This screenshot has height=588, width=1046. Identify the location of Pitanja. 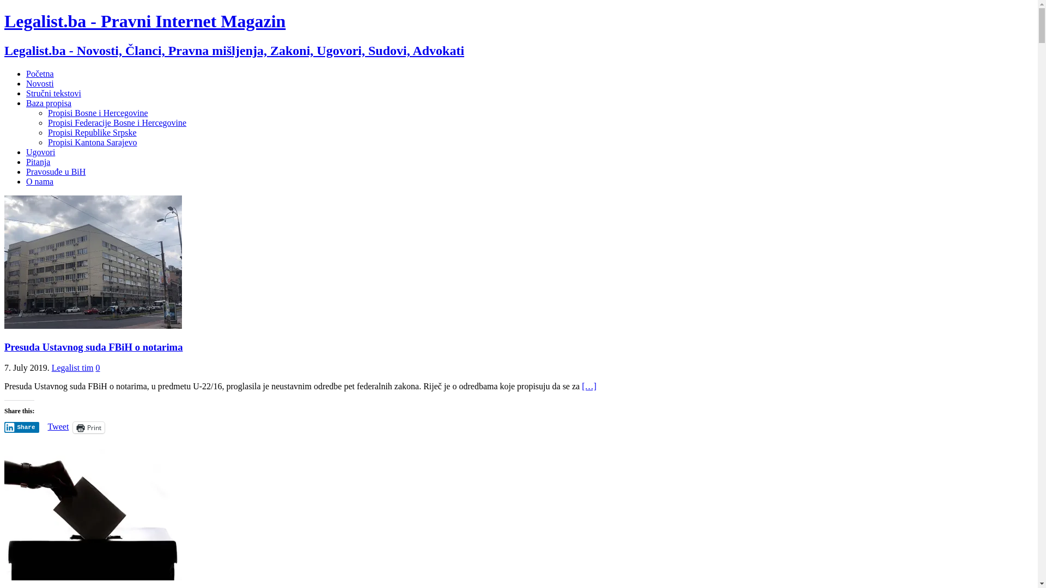
(38, 162).